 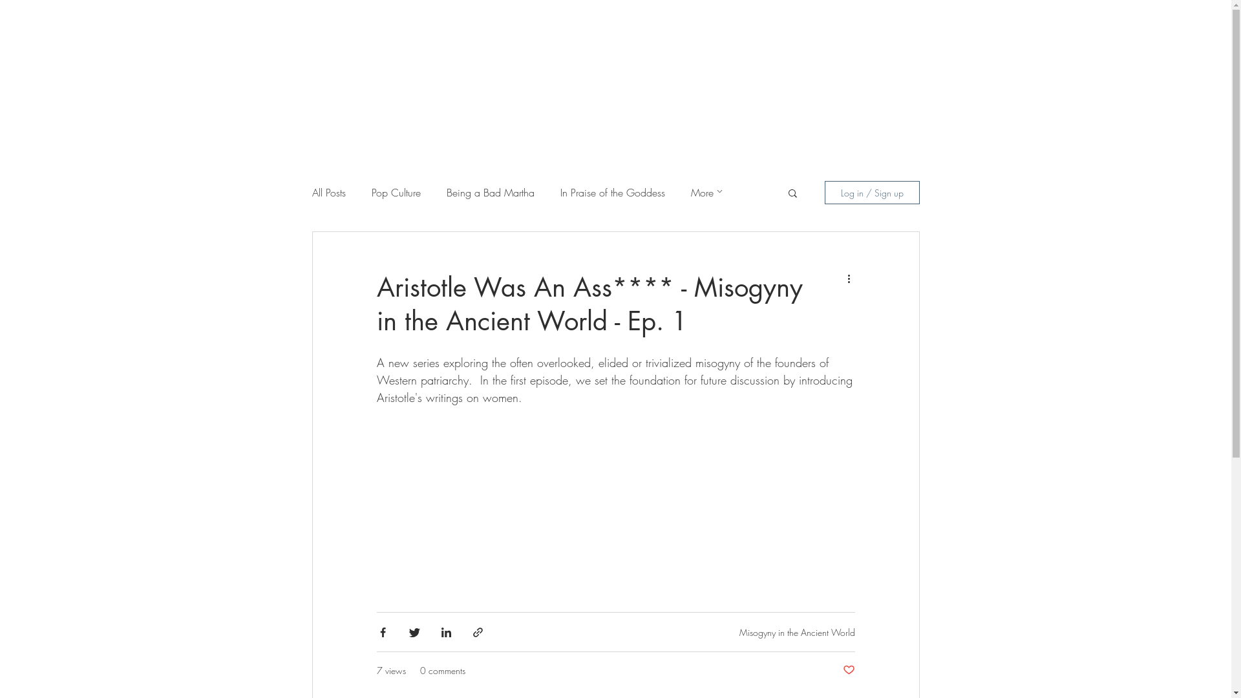 What do you see at coordinates (396, 193) in the screenshot?
I see `Pop Culture` at bounding box center [396, 193].